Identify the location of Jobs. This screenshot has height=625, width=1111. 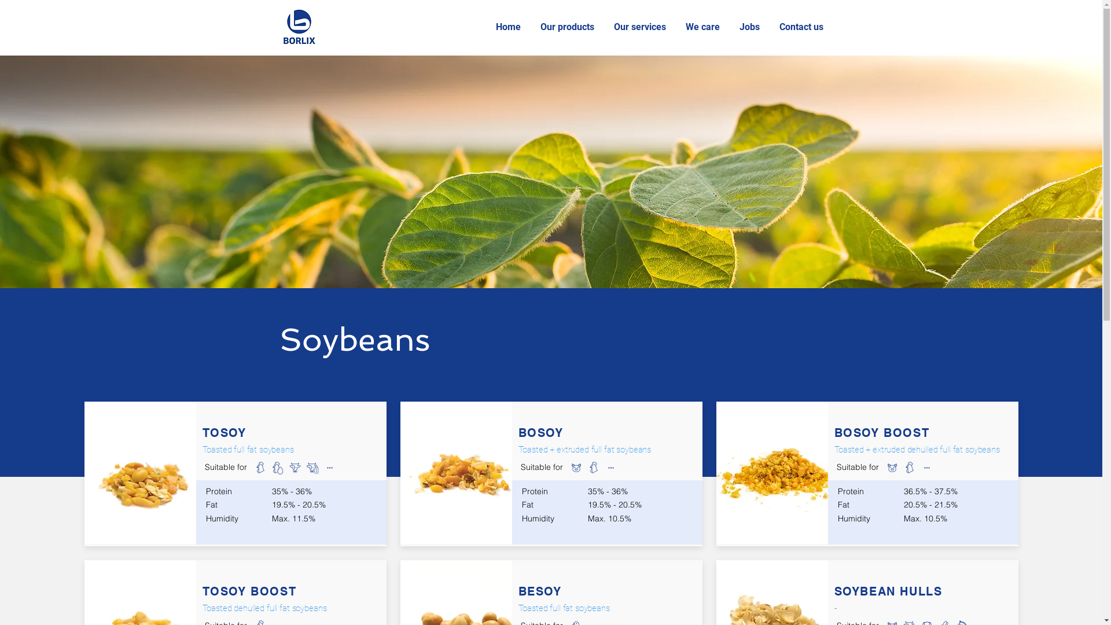
(750, 27).